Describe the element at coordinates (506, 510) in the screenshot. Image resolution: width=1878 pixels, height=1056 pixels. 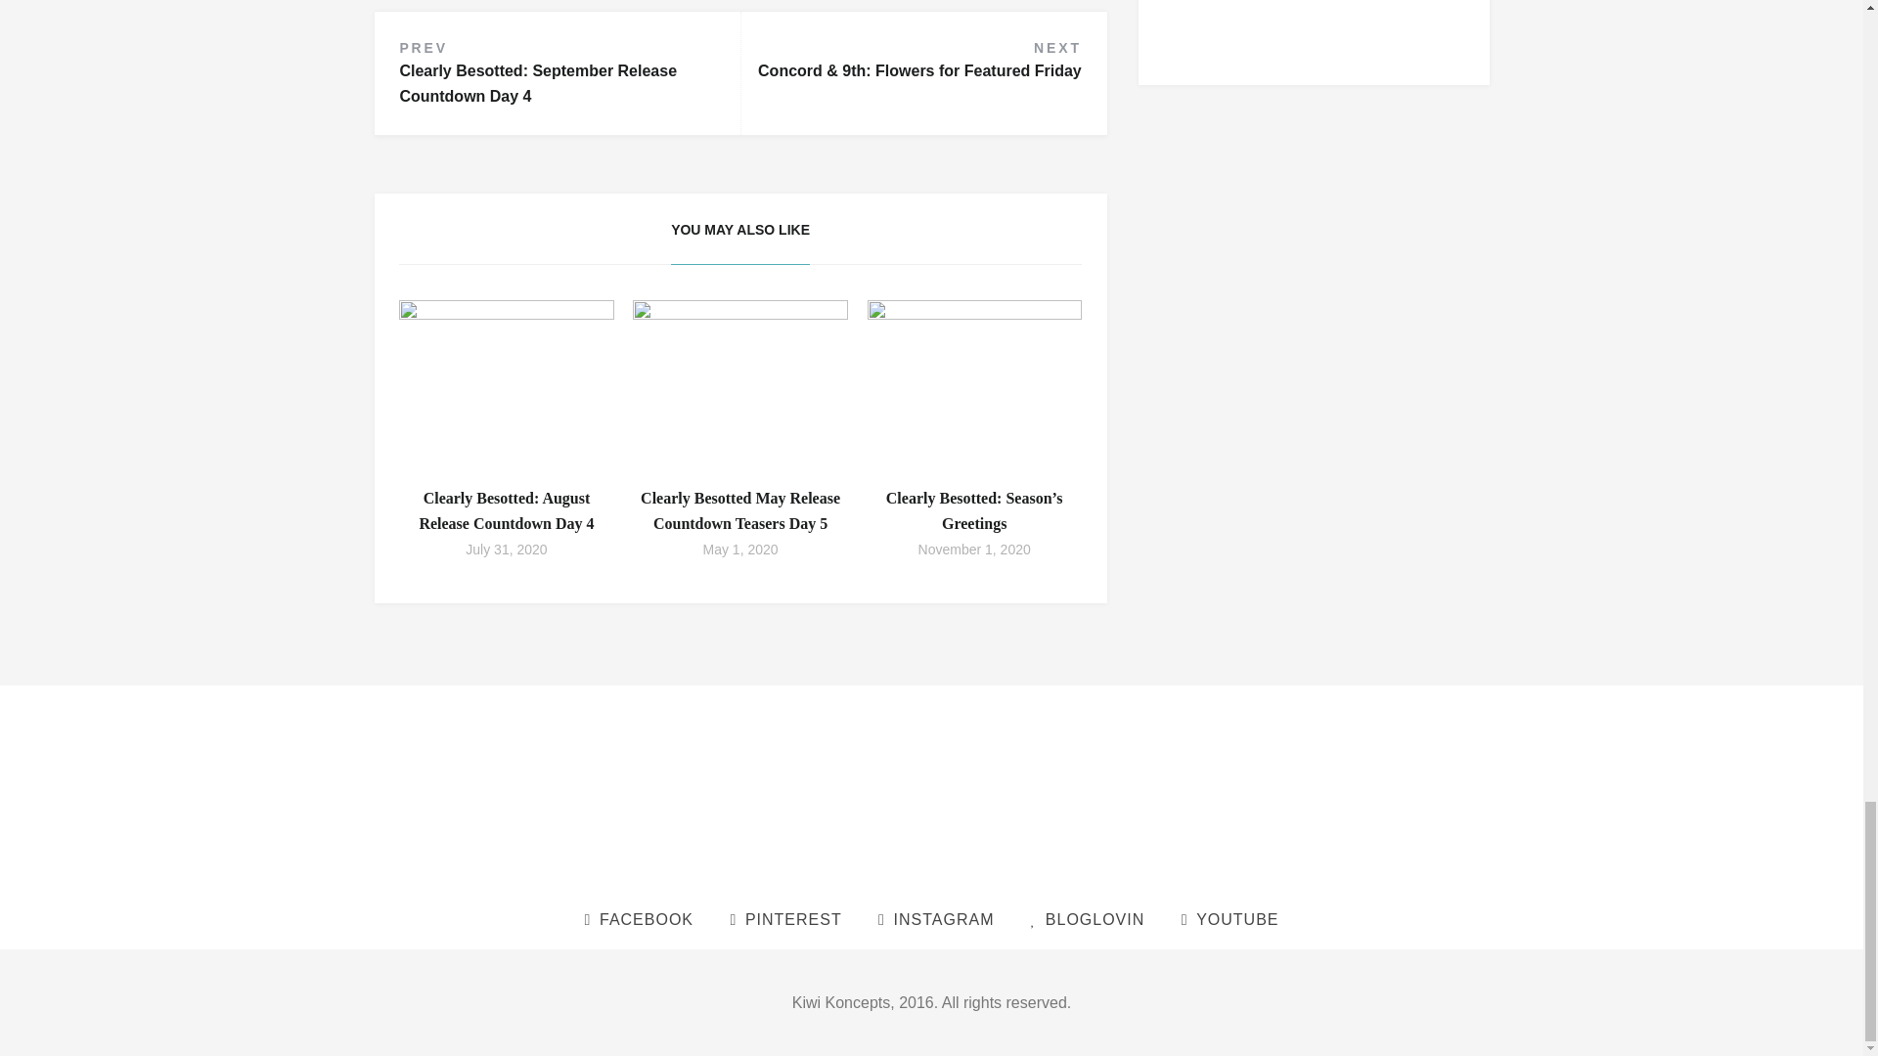
I see `Advertisement` at that location.